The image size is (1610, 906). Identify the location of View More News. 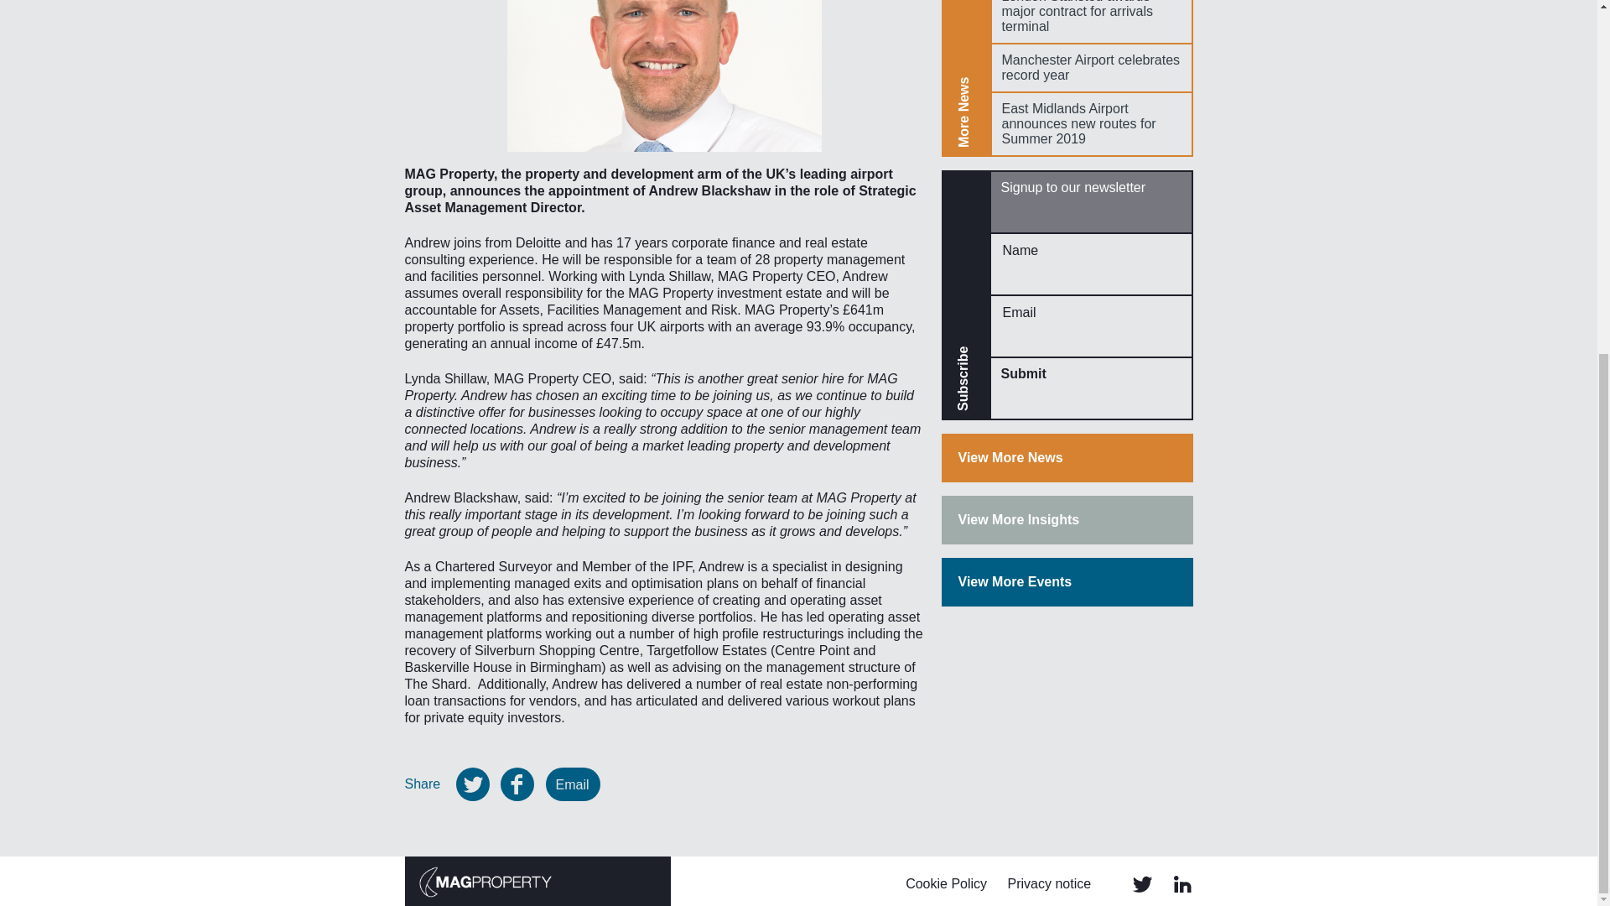
(1067, 458).